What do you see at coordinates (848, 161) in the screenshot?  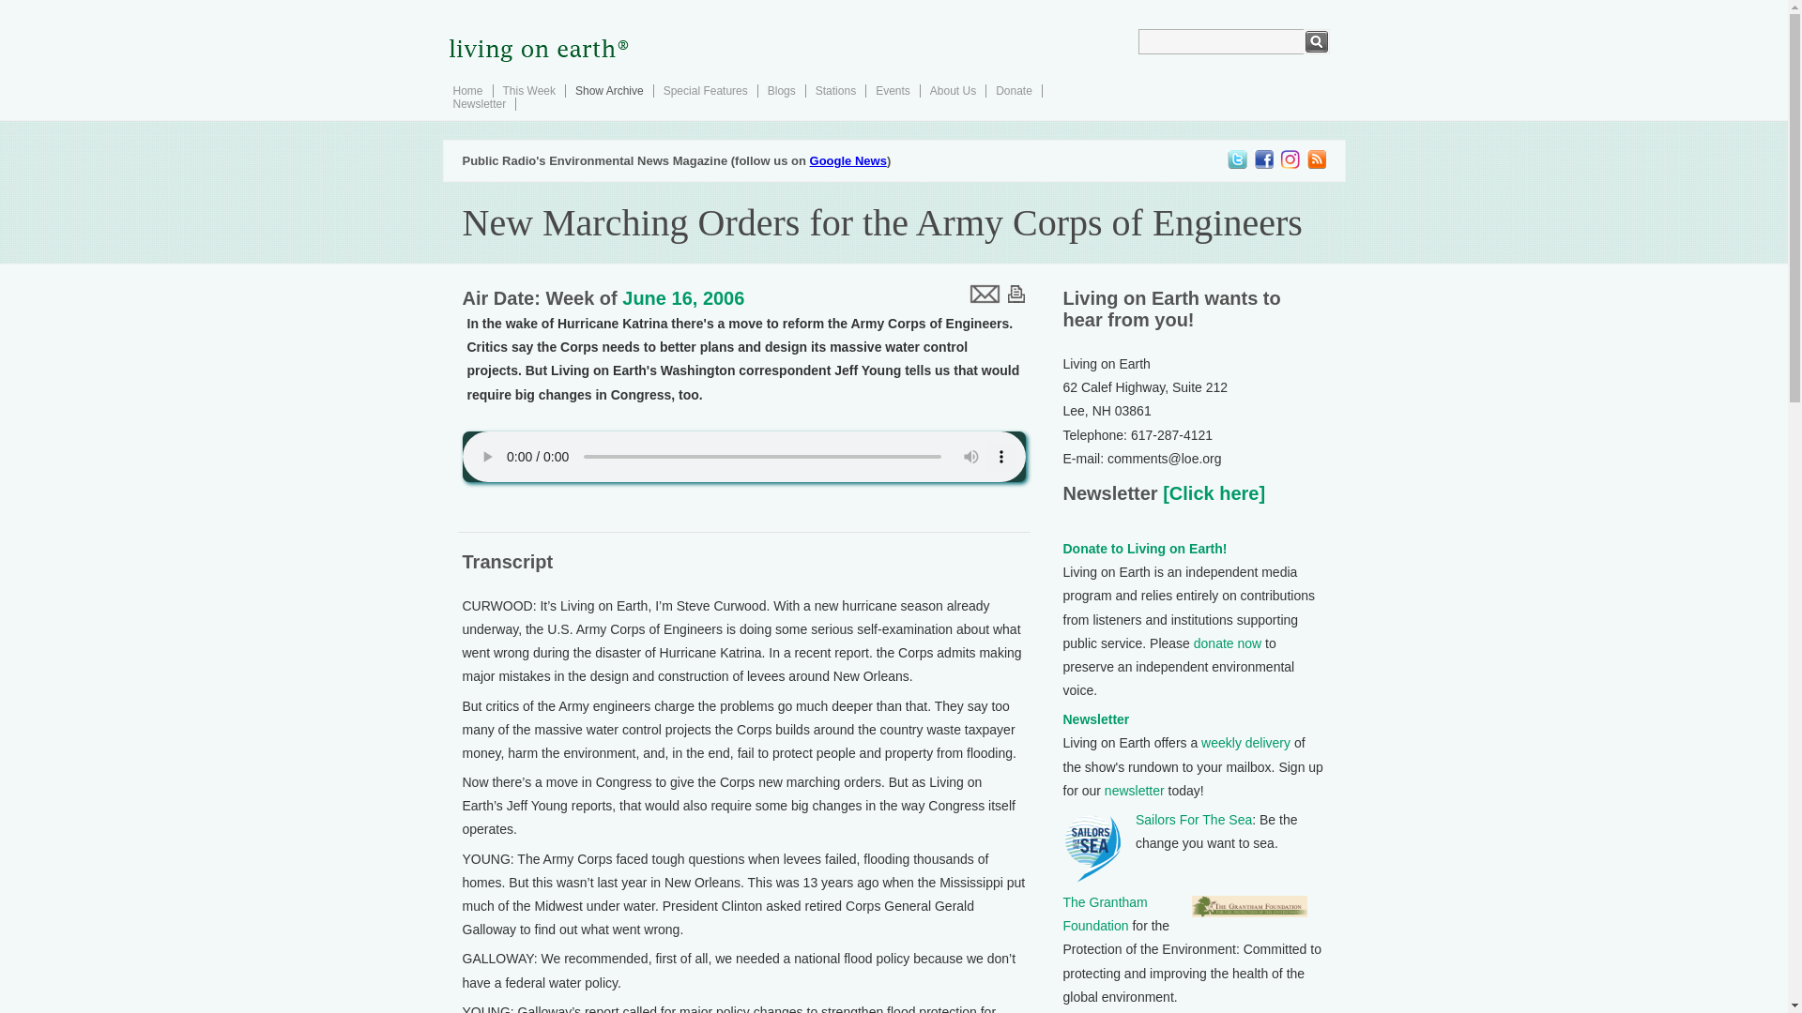 I see `Google News` at bounding box center [848, 161].